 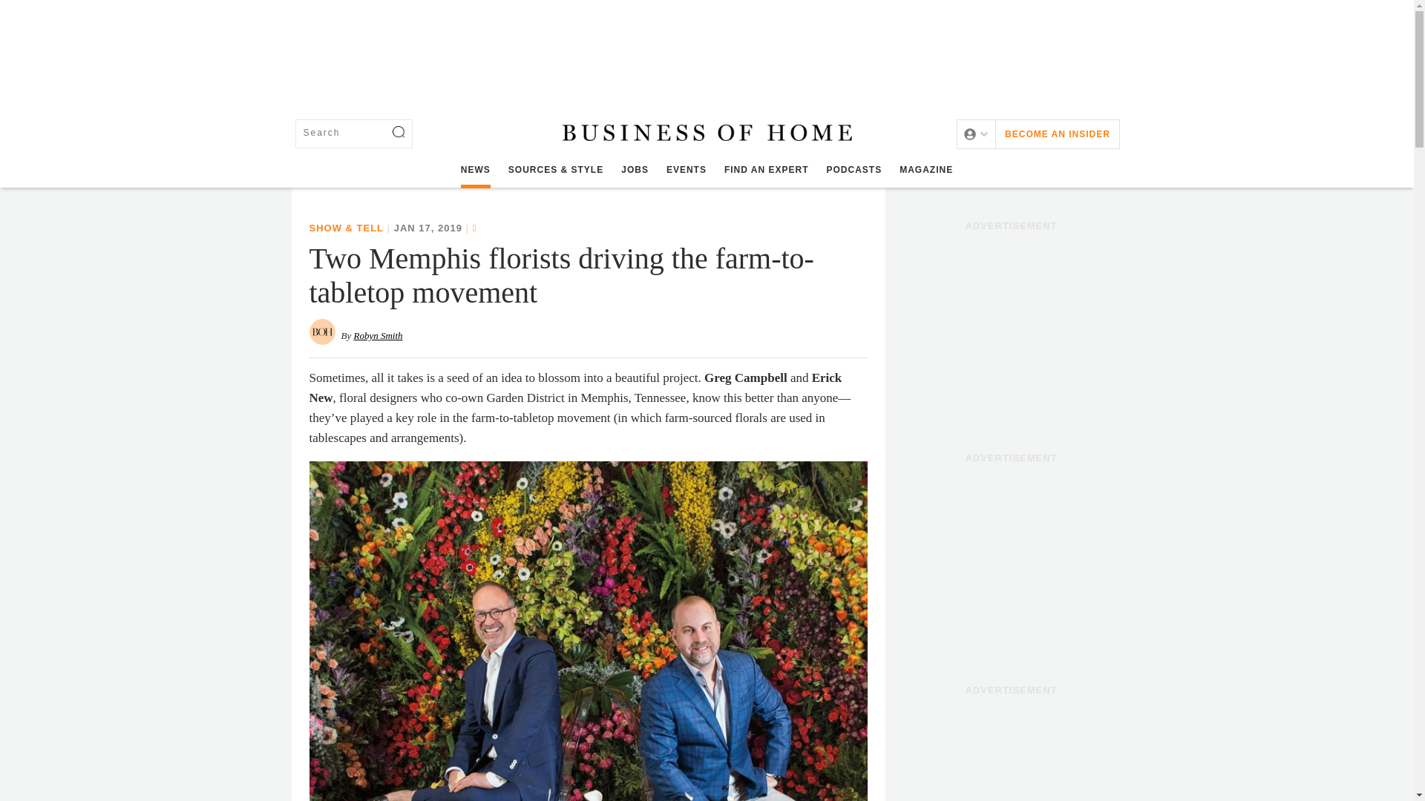 I want to click on 3rd party ad content, so click(x=1011, y=562).